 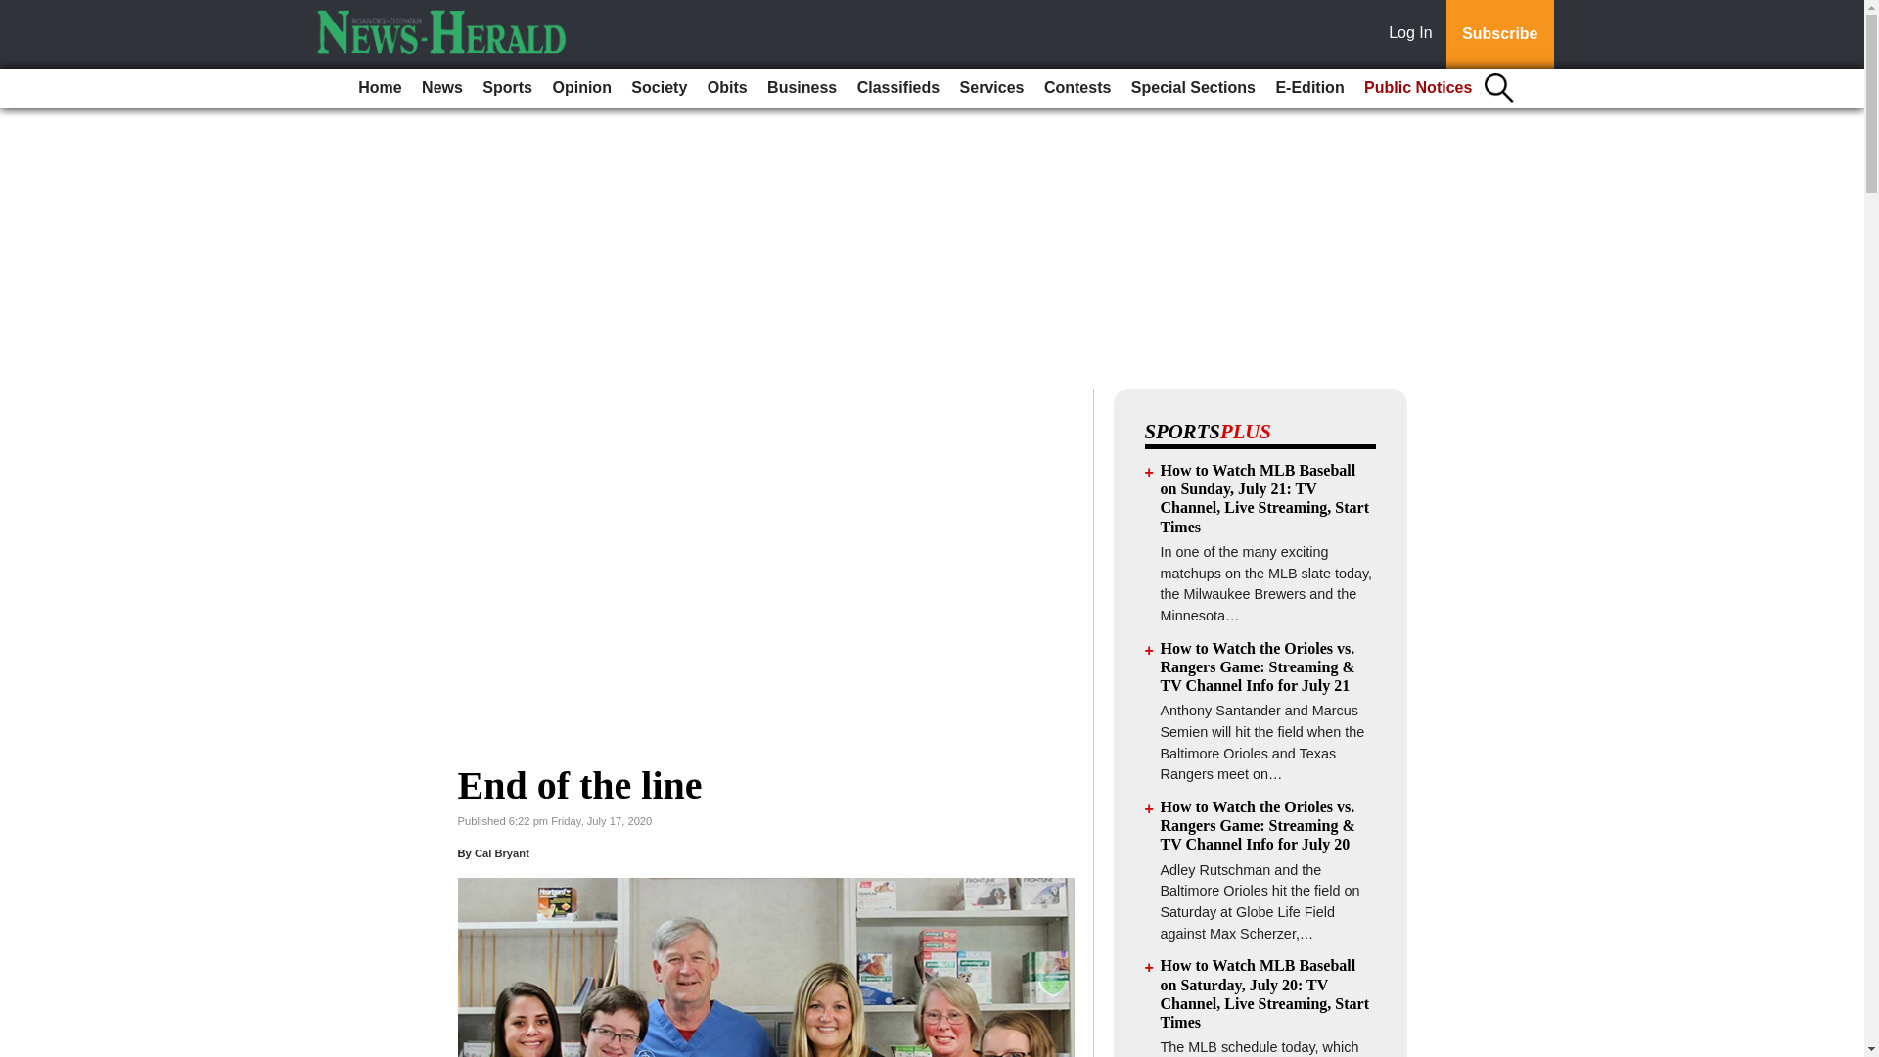 I want to click on Services, so click(x=992, y=88).